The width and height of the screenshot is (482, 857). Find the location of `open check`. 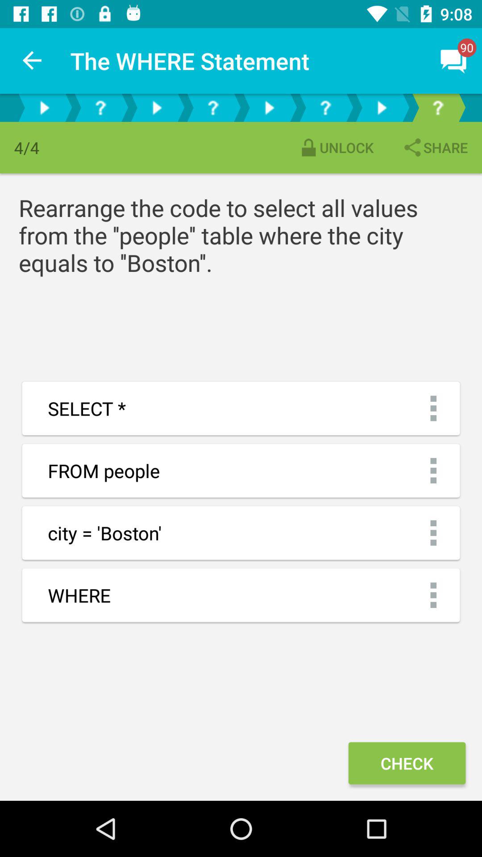

open check is located at coordinates (407, 763).